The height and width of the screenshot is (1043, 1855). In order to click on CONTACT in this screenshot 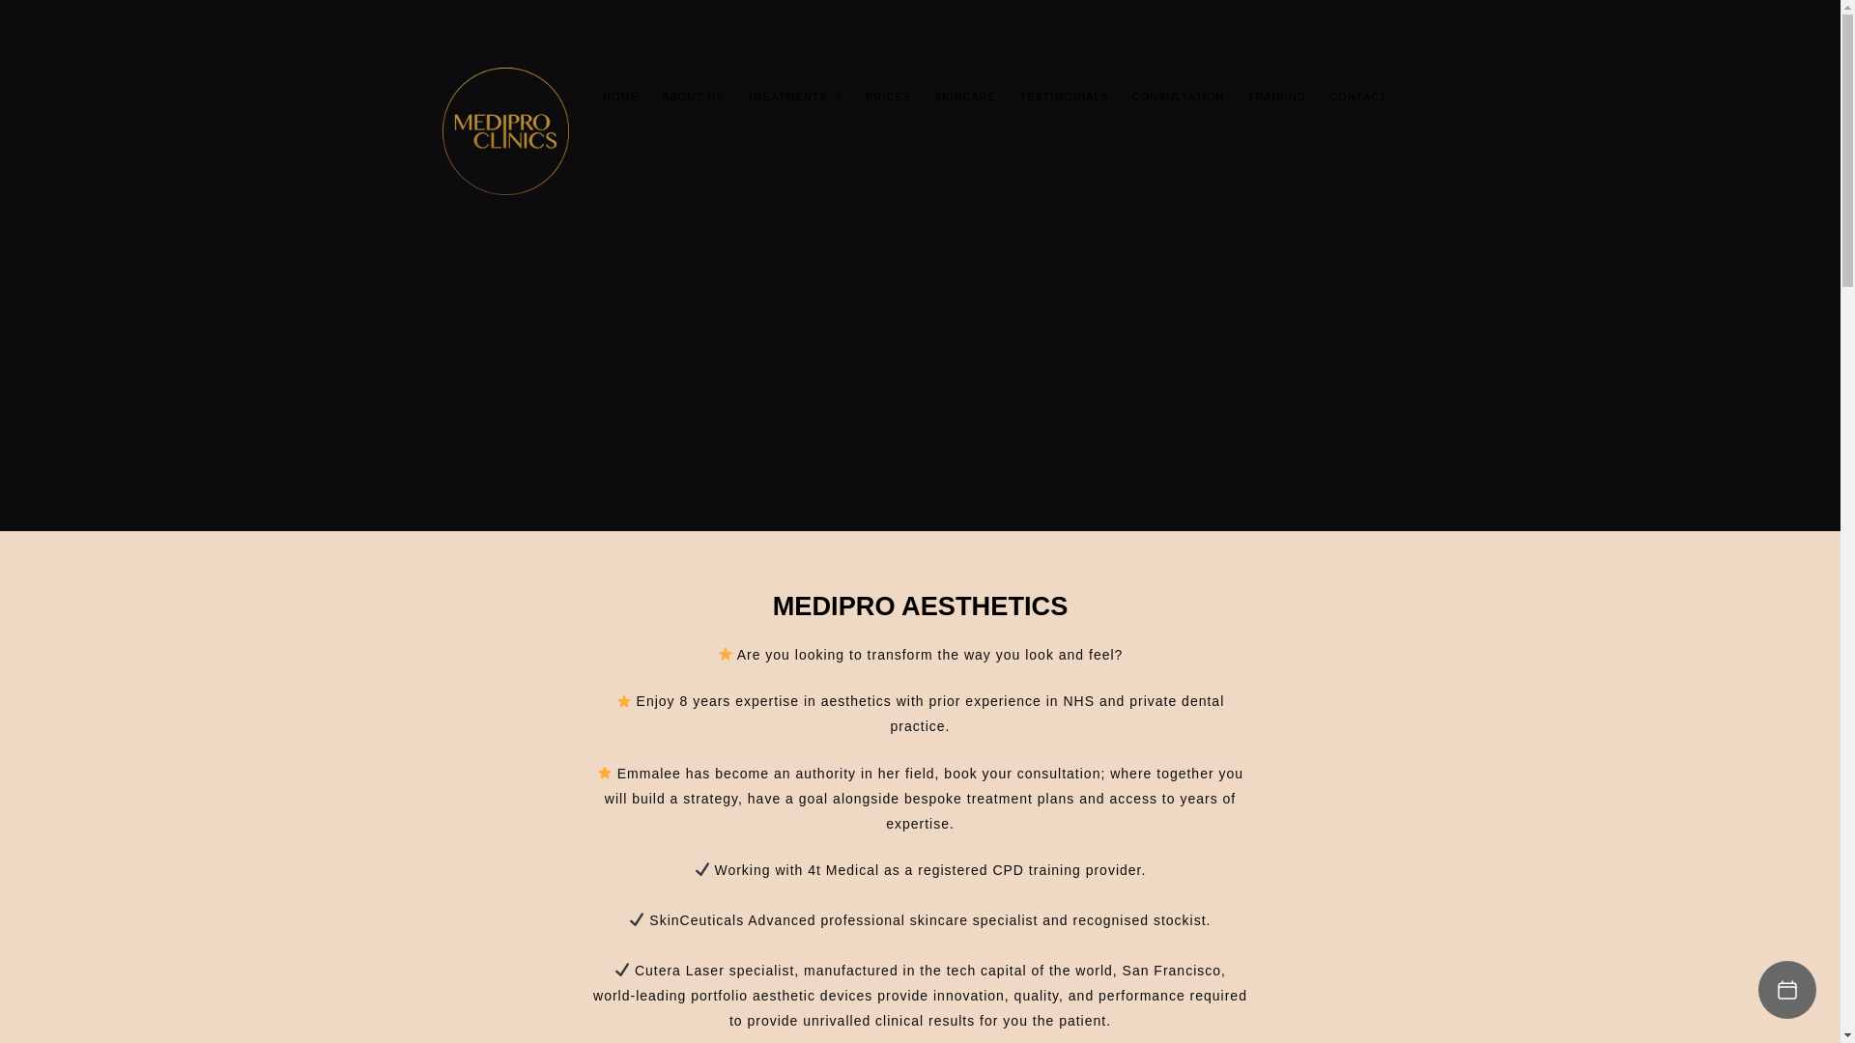, I will do `click(1357, 97)`.